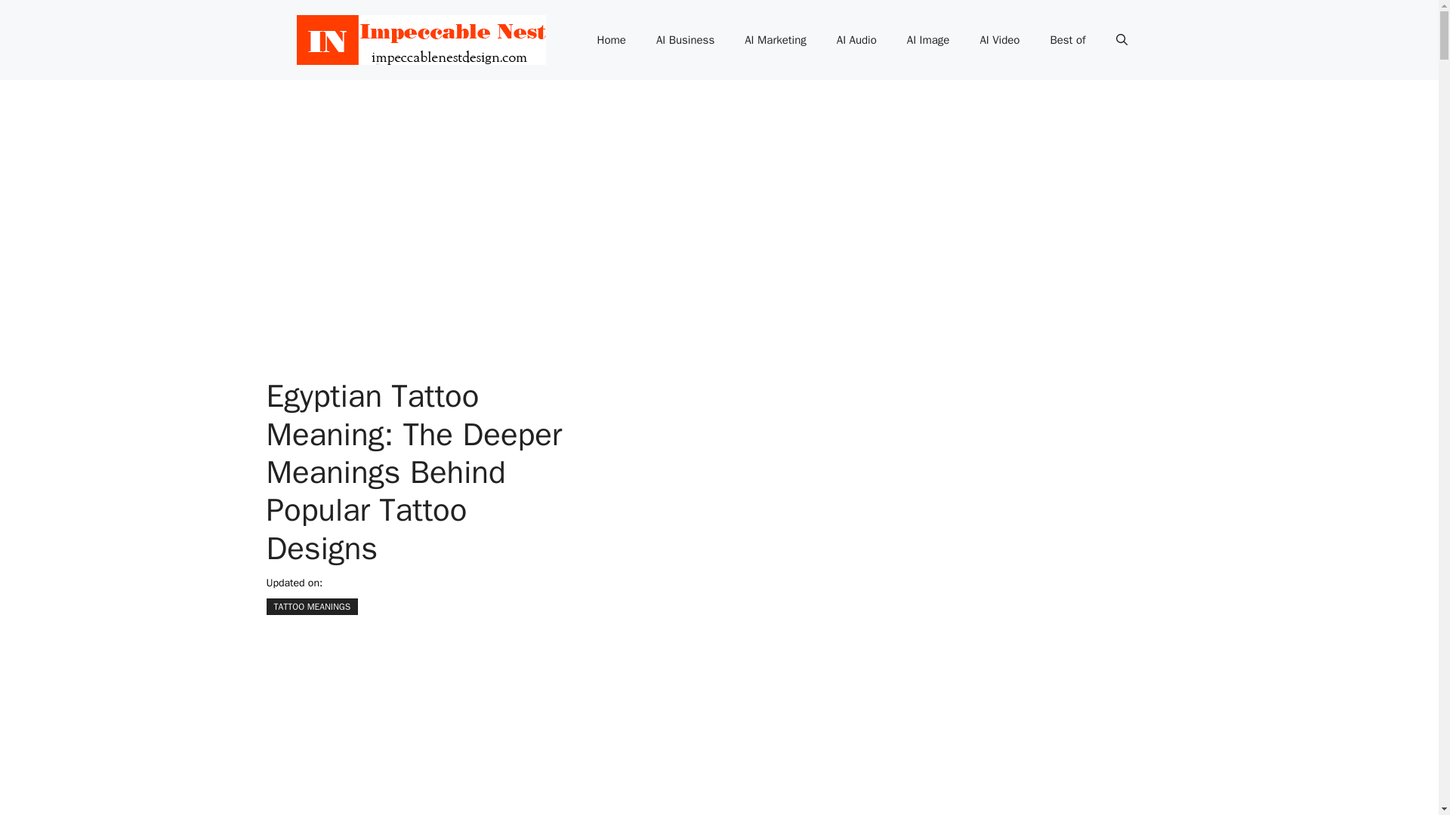 The height and width of the screenshot is (815, 1450). I want to click on AI Marketing, so click(775, 39).